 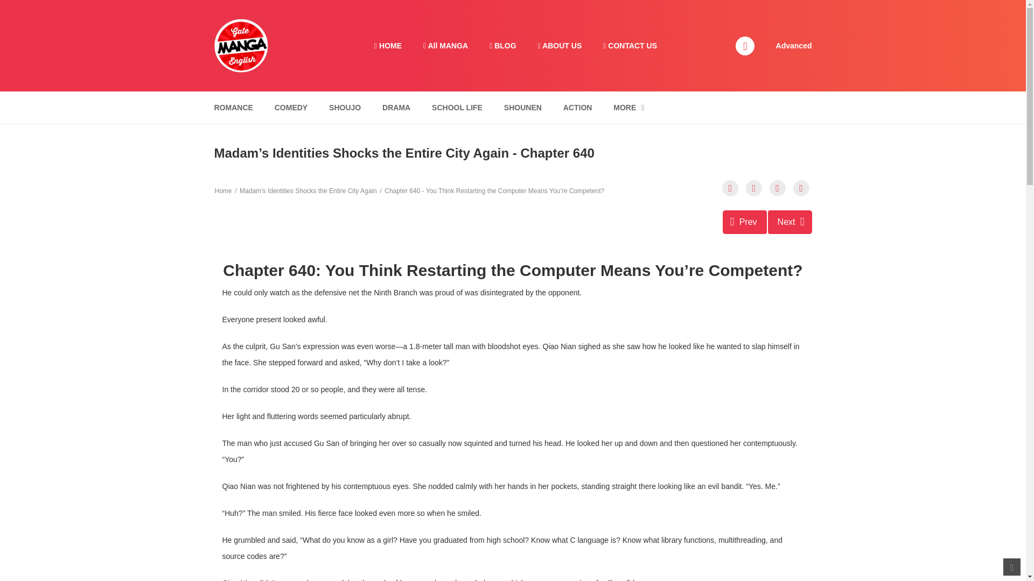 I want to click on SHOUNEN, so click(x=523, y=108).